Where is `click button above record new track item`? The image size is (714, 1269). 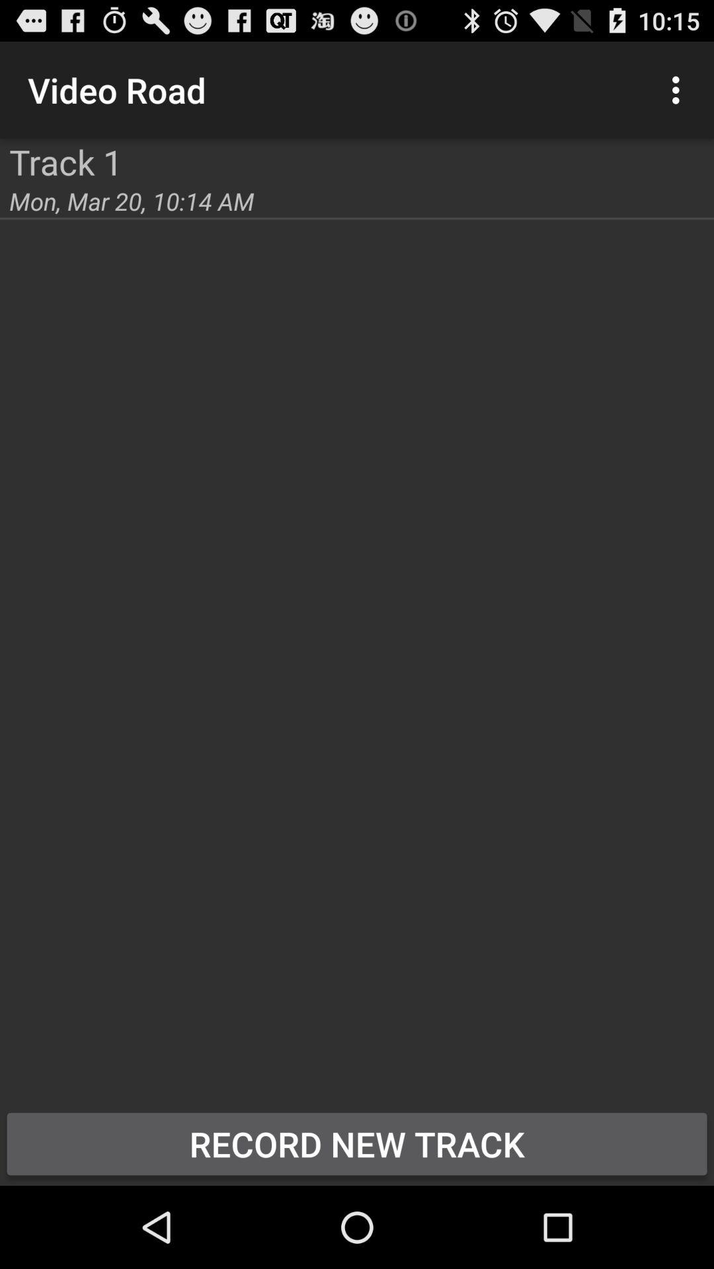 click button above record new track item is located at coordinates (680, 90).